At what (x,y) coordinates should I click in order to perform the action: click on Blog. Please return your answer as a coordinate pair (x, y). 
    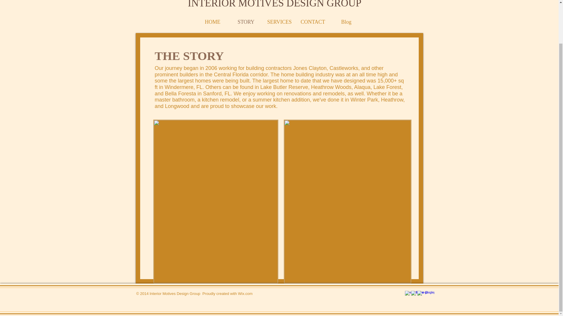
    Looking at the image, I should click on (346, 22).